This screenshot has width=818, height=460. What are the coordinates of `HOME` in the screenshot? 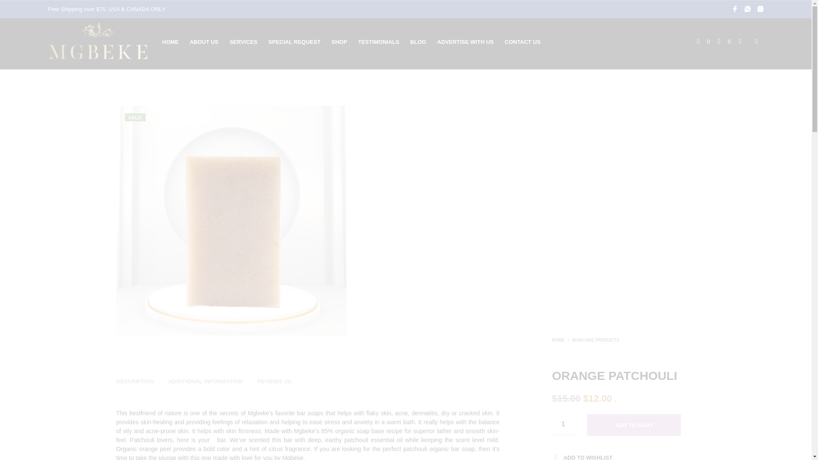 It's located at (558, 340).